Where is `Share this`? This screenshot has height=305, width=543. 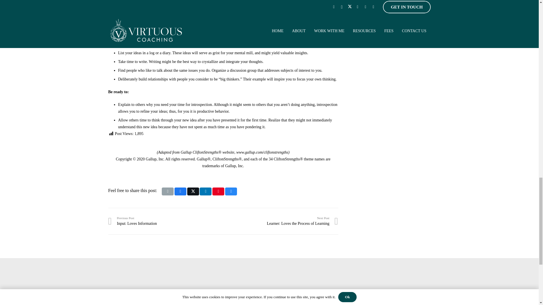
Share this is located at coordinates (218, 191).